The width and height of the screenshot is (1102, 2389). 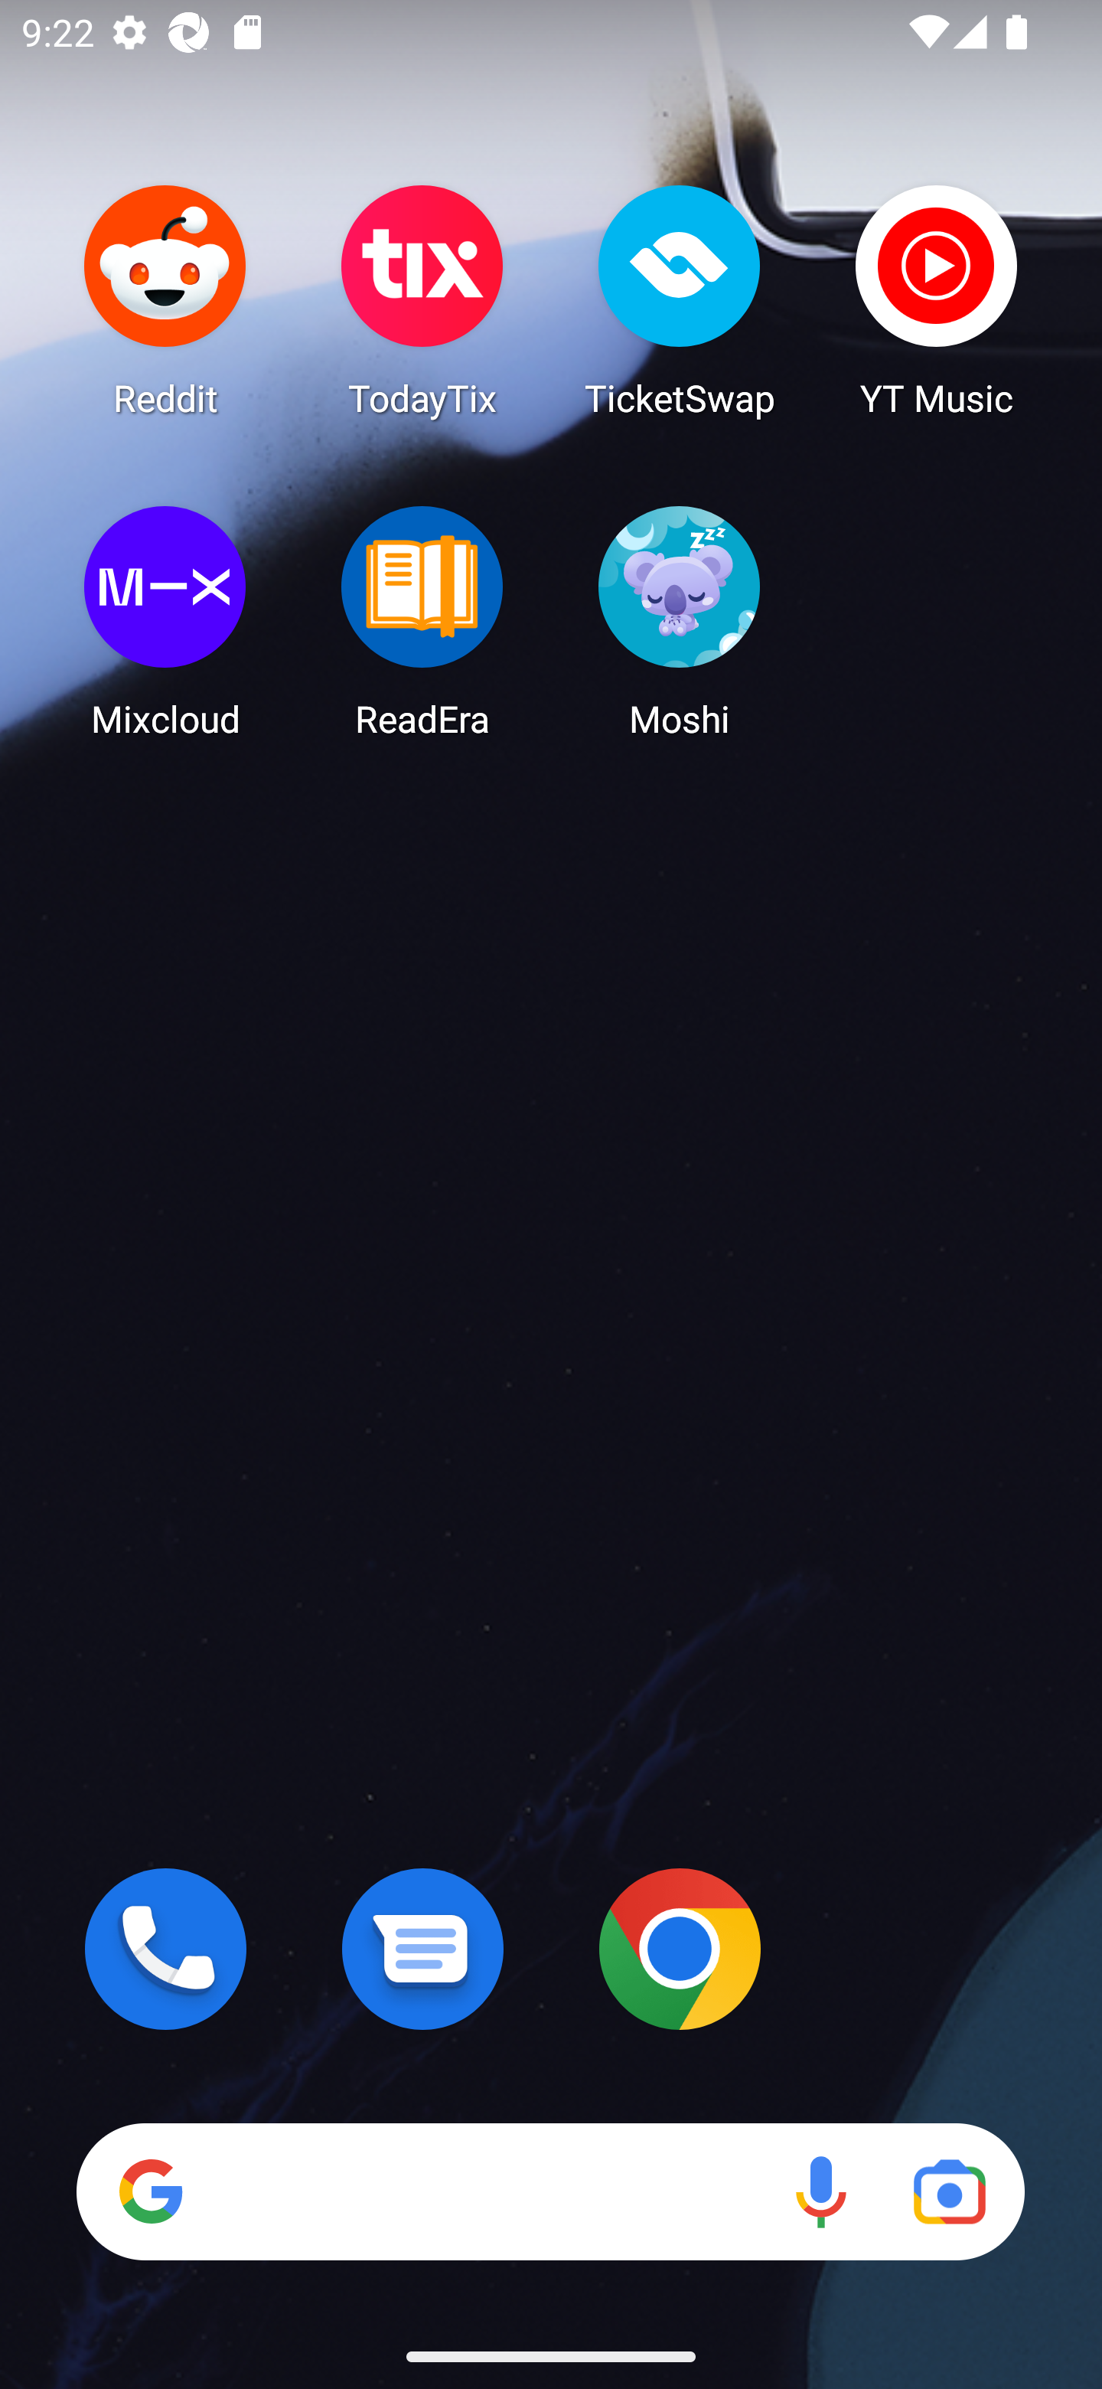 What do you see at coordinates (680, 300) in the screenshot?
I see `TicketSwap` at bounding box center [680, 300].